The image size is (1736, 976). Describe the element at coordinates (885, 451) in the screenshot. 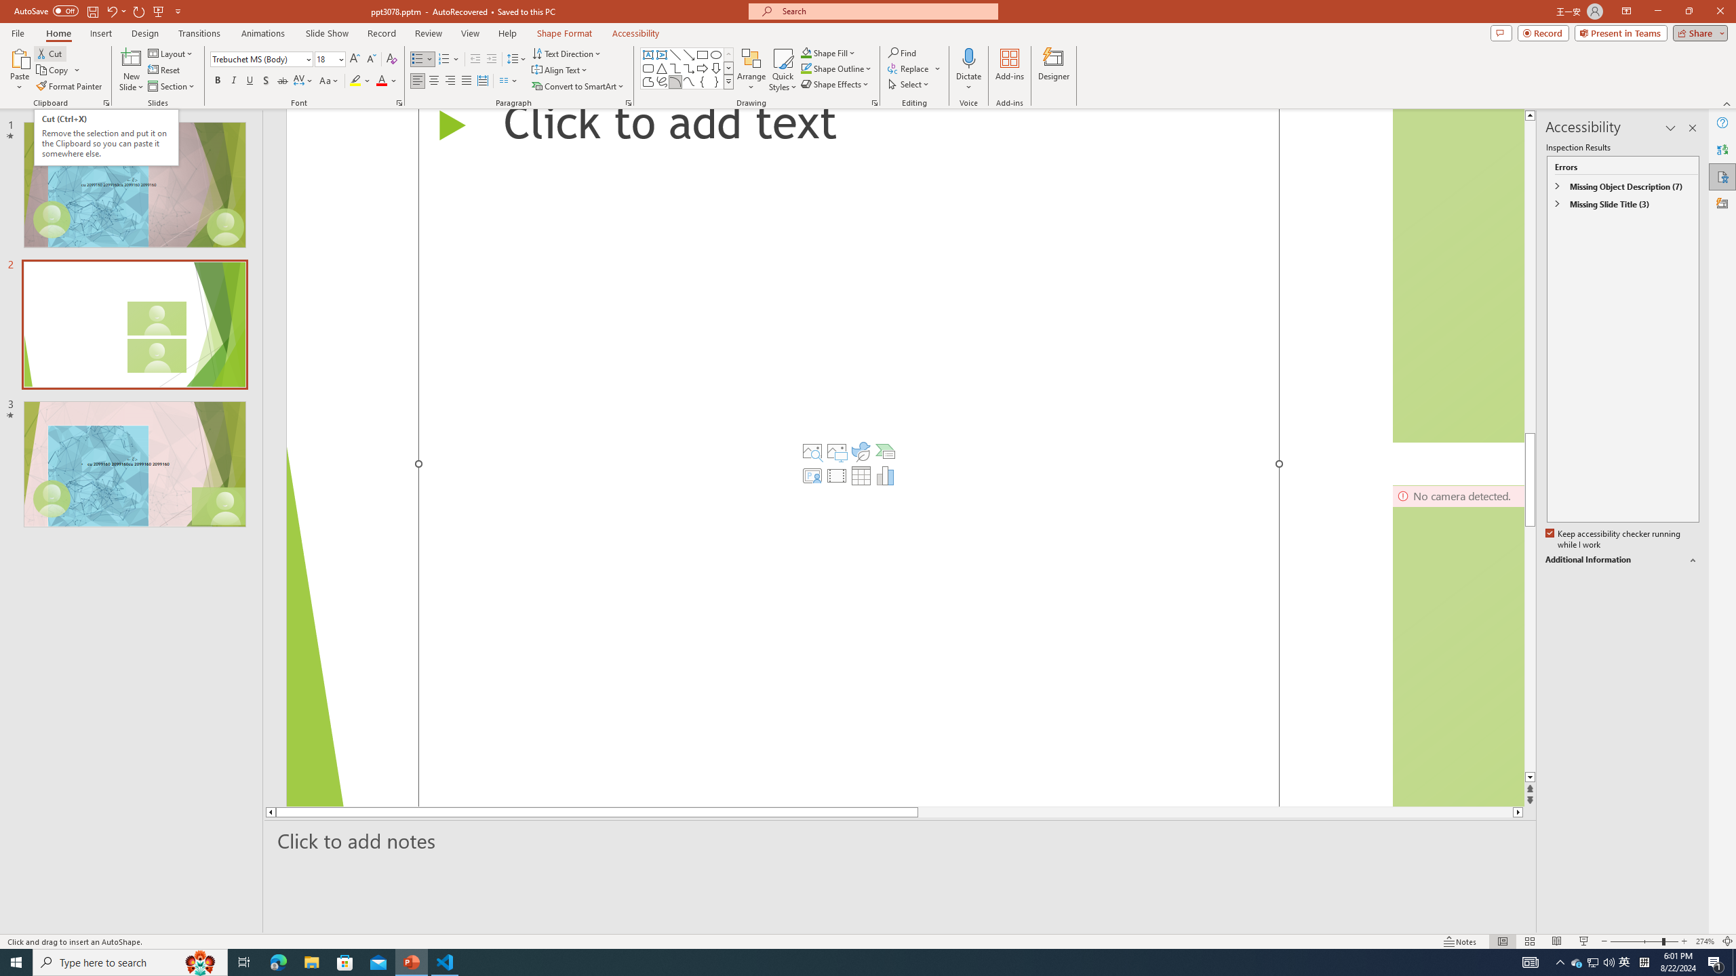

I see `Insert a SmartArt Graphic` at that location.